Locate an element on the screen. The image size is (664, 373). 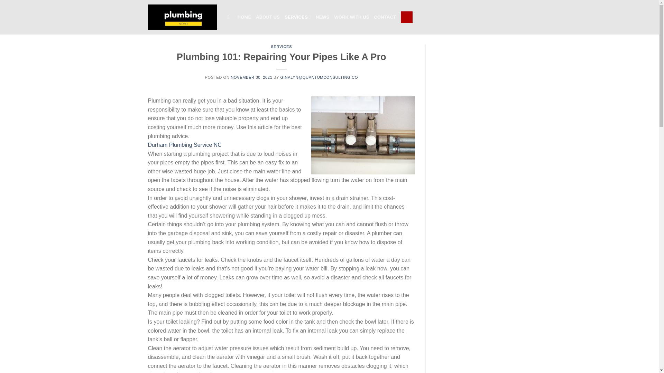
SERVICES is located at coordinates (282, 46).